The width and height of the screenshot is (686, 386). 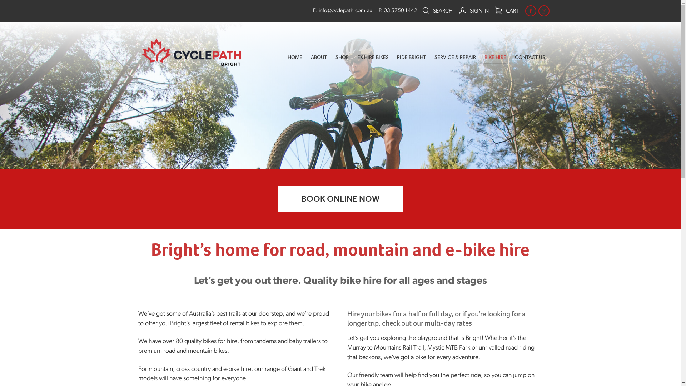 I want to click on A link to this website's Instagram., so click(x=544, y=11).